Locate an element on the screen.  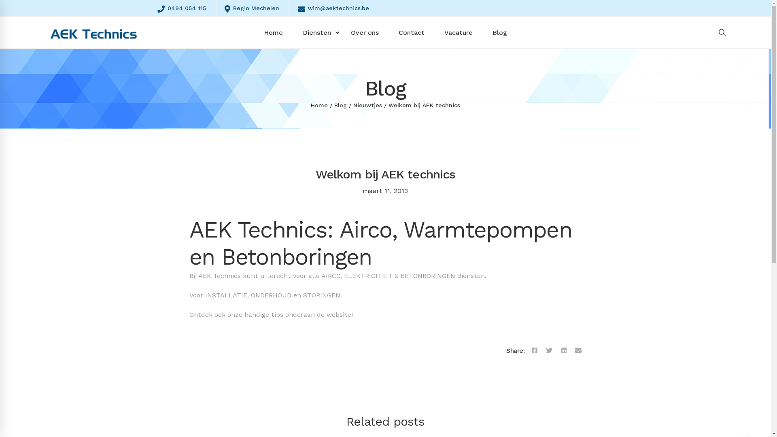
Contact is located at coordinates (412, 32).